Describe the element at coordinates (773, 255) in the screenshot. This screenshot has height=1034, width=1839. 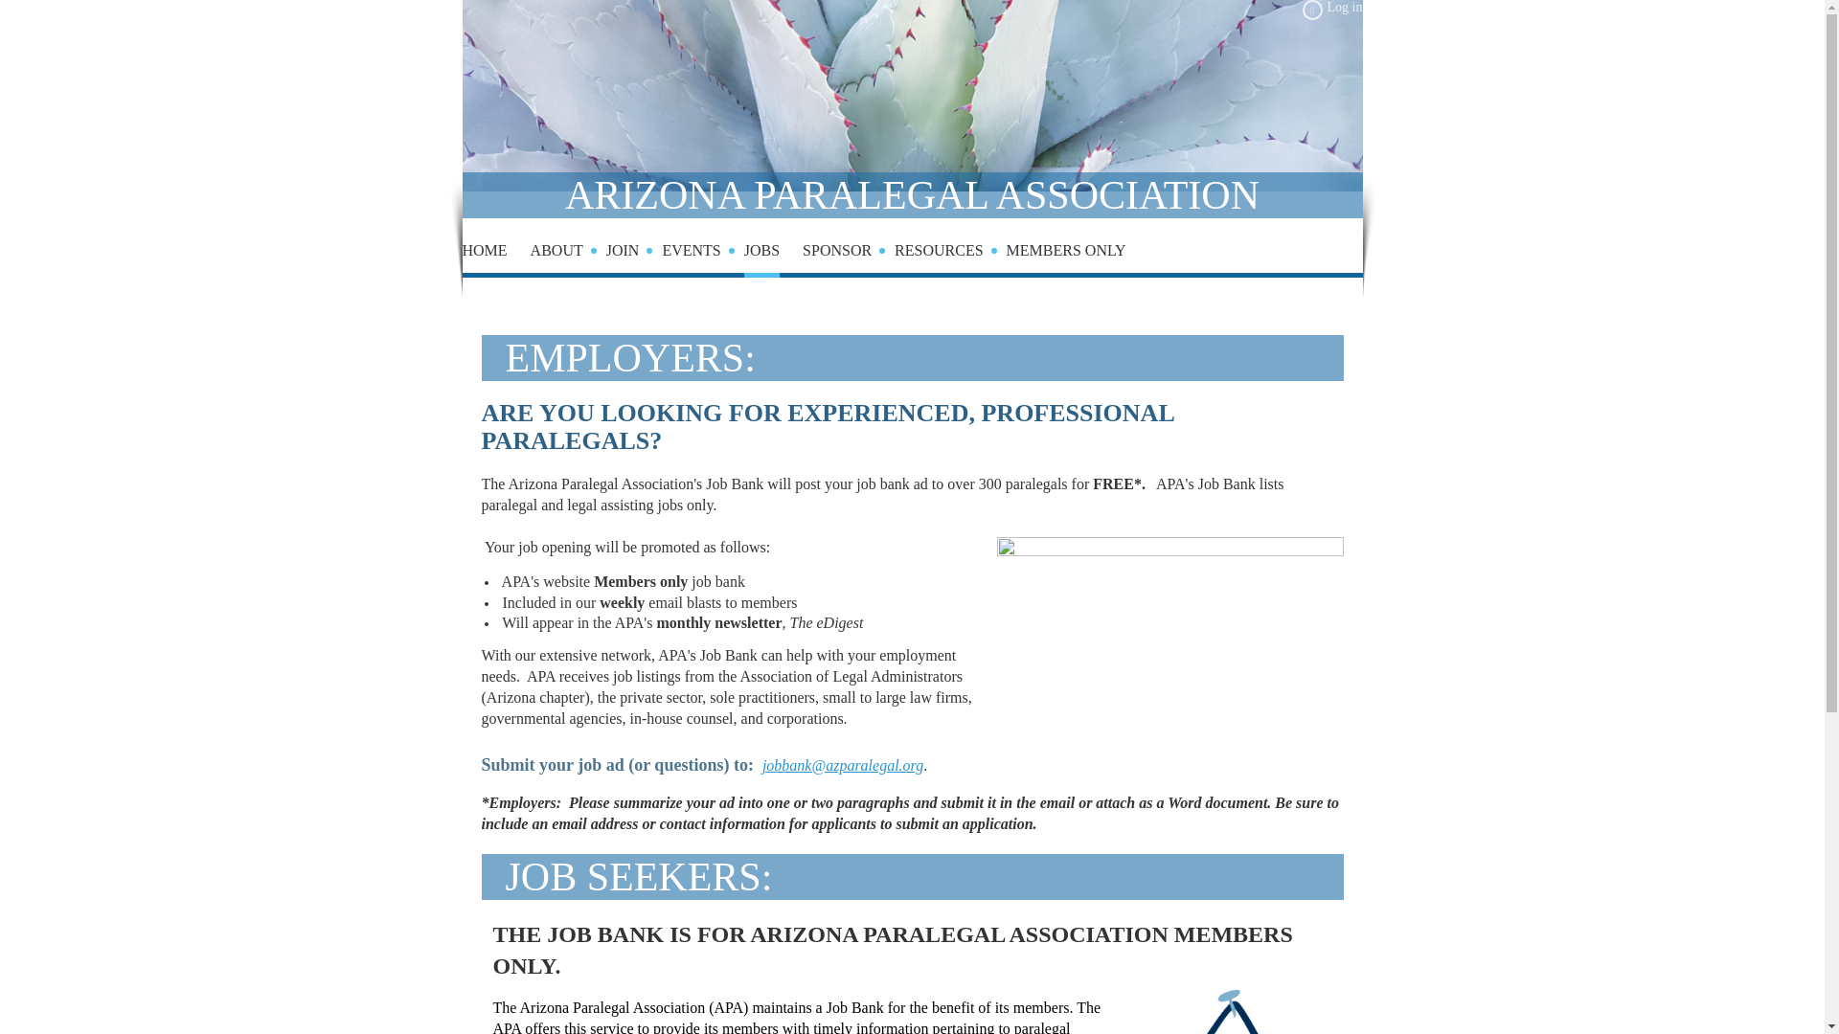
I see `JOBS` at that location.